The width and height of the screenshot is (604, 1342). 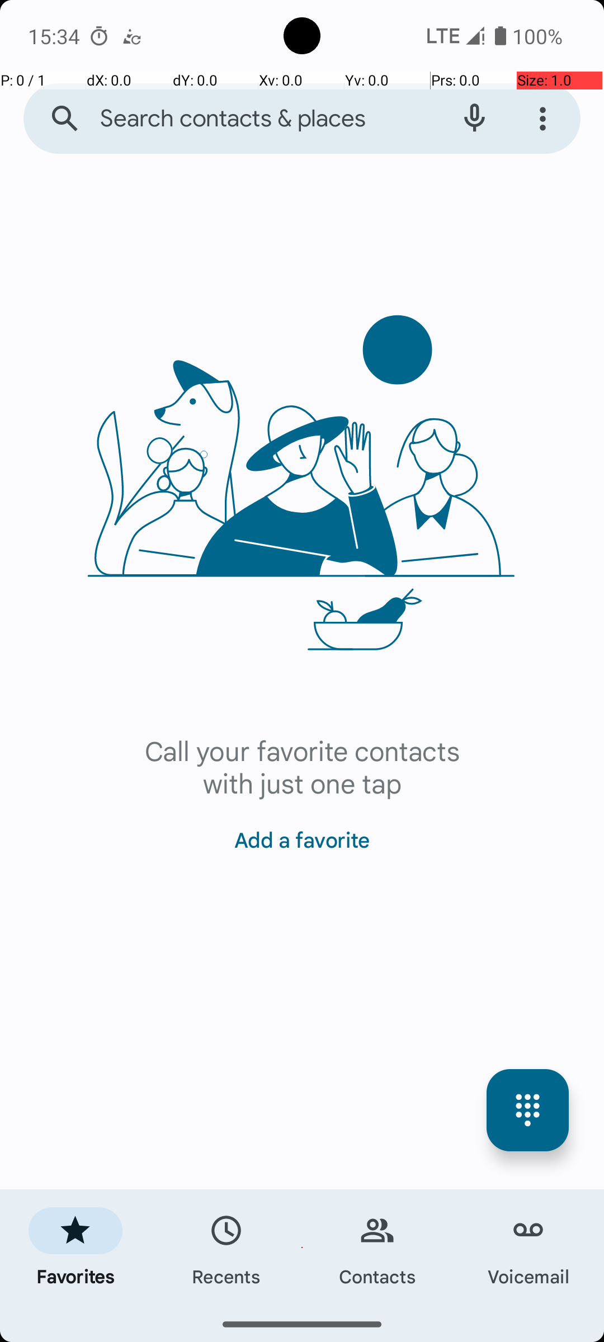 What do you see at coordinates (528, 1111) in the screenshot?
I see `key pad` at bounding box center [528, 1111].